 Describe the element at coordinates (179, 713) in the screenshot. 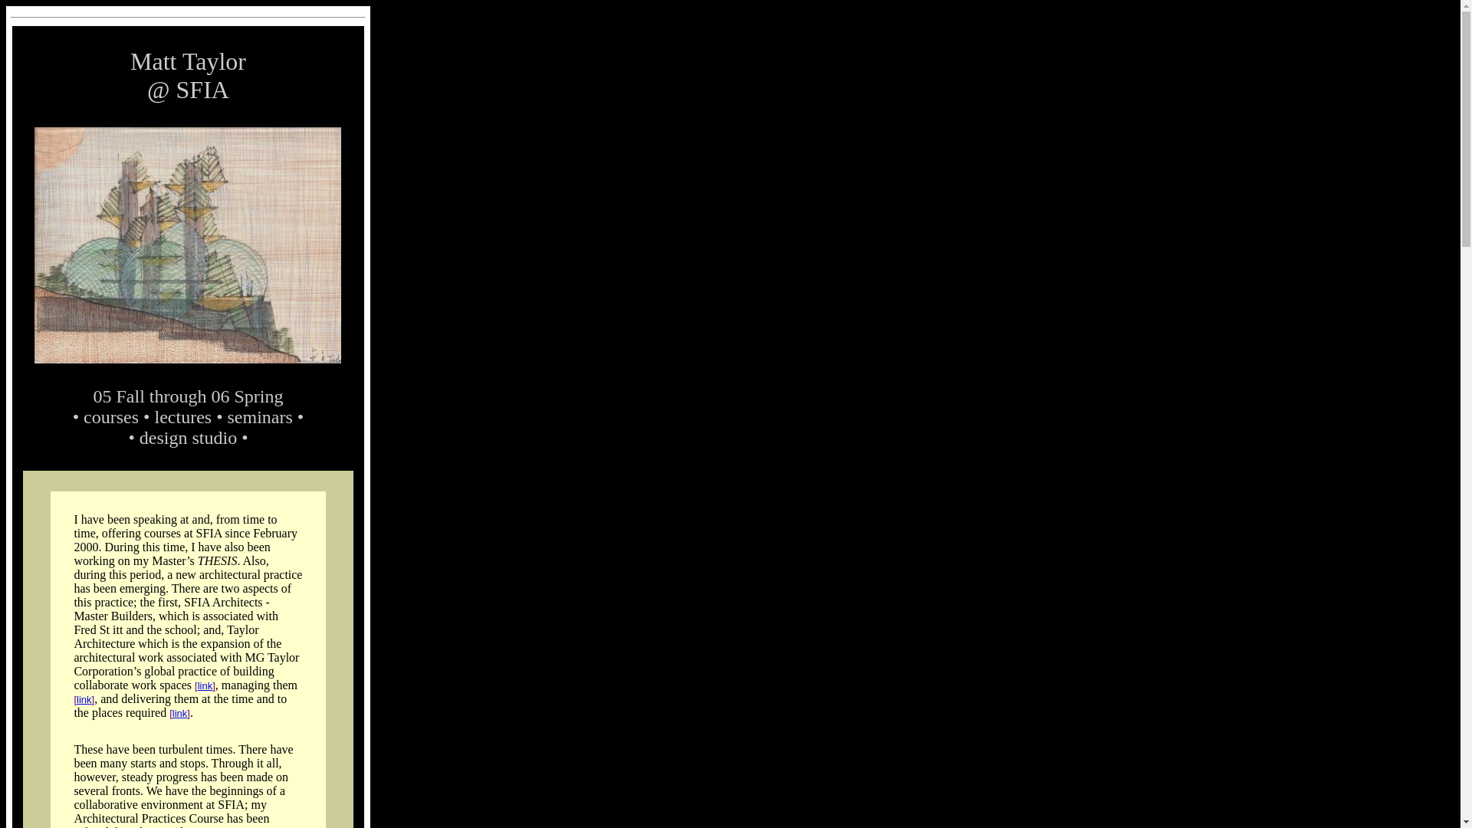

I see `link` at that location.